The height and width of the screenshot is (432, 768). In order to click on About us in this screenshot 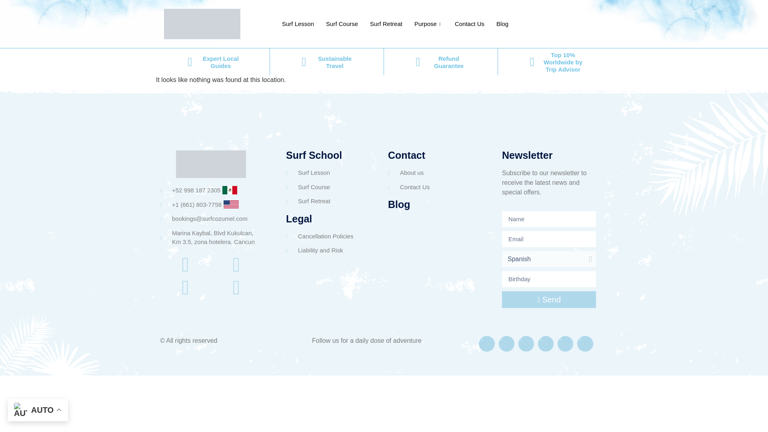, I will do `click(438, 173)`.